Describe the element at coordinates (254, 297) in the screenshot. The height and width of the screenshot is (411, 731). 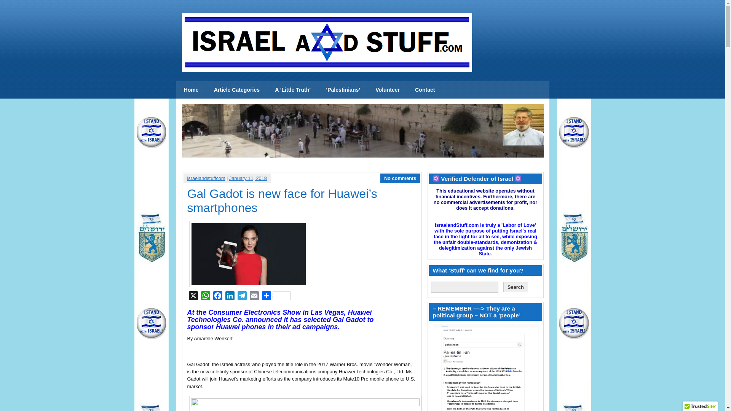
I see `Email` at that location.